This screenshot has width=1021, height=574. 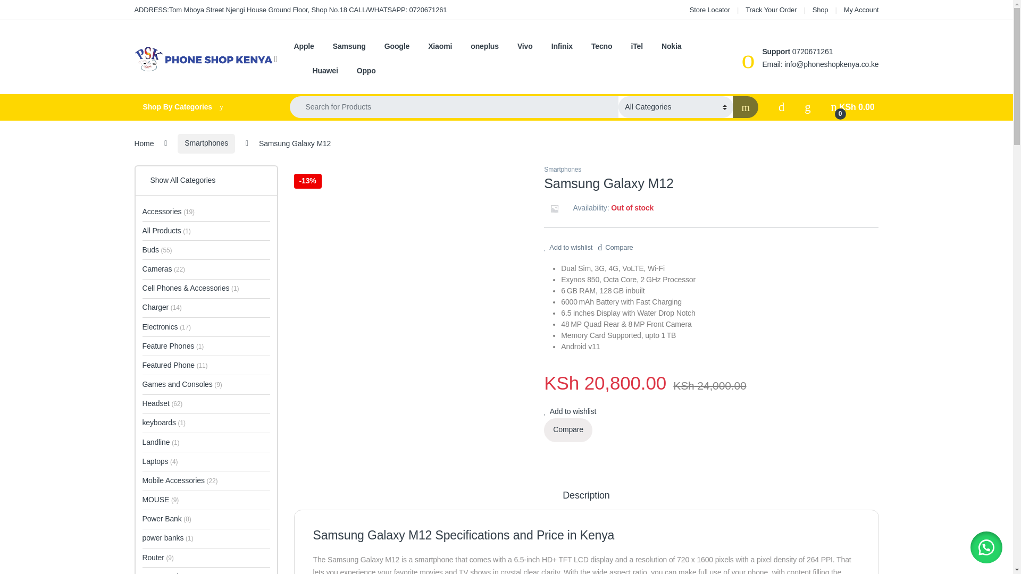 What do you see at coordinates (440, 47) in the screenshot?
I see `Xiaomi` at bounding box center [440, 47].